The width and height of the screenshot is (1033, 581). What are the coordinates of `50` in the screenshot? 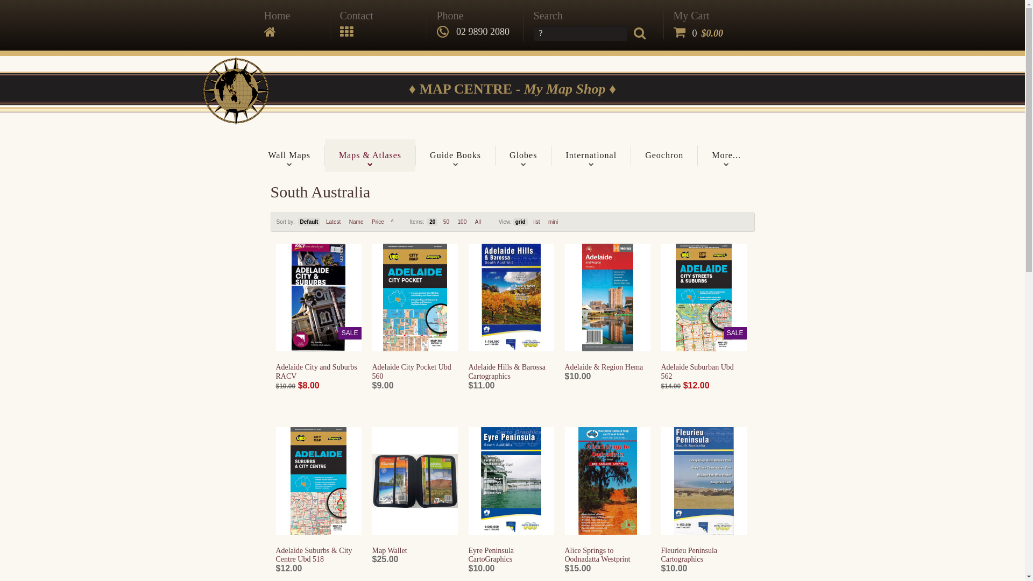 It's located at (447, 222).